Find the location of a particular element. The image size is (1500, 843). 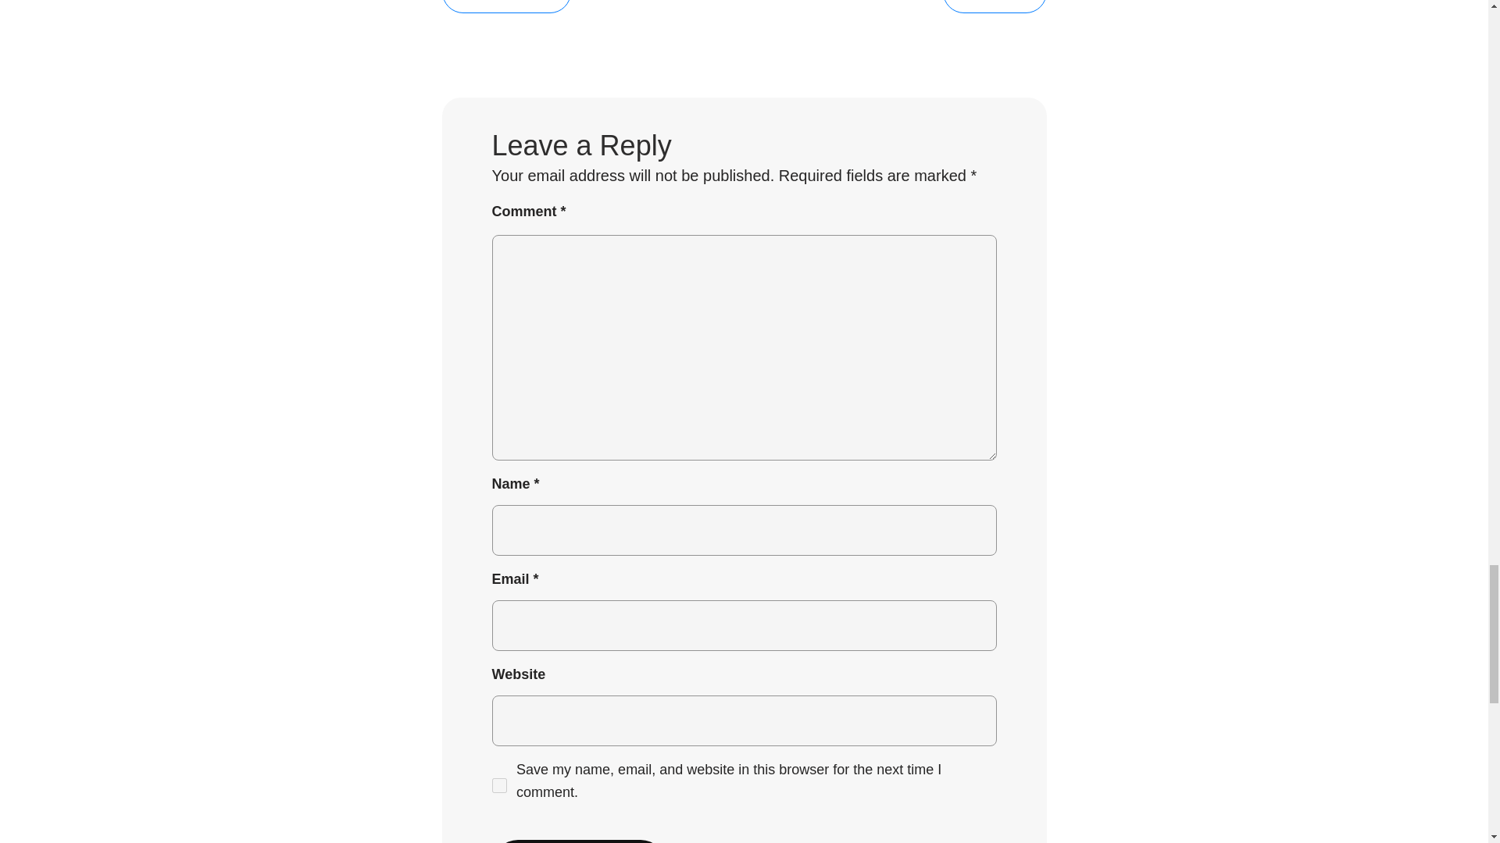

Next is located at coordinates (995, 6).